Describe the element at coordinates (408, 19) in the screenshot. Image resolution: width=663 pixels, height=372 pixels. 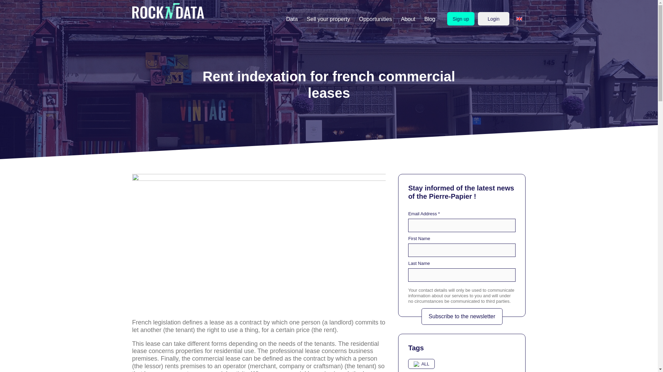
I see `About` at that location.